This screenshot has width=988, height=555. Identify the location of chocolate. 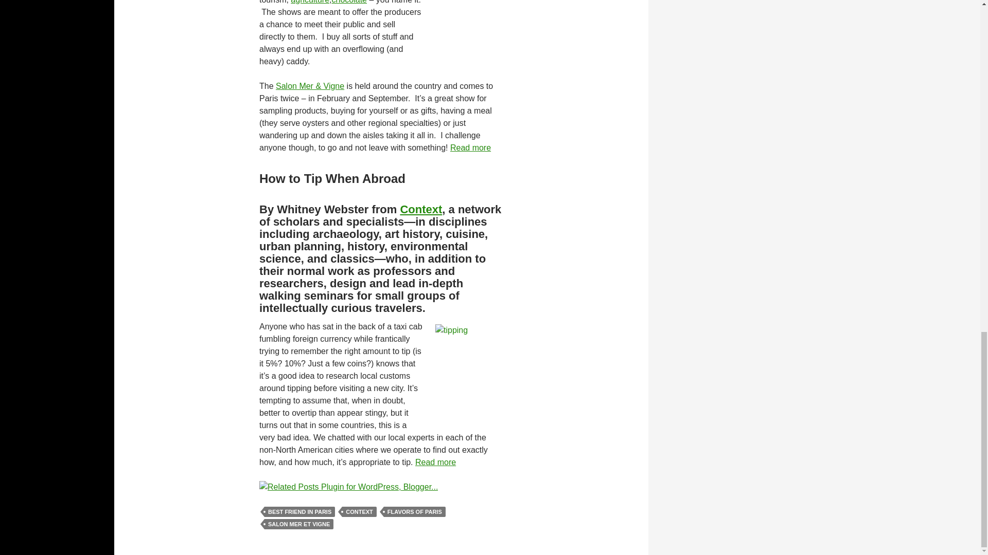
(349, 2).